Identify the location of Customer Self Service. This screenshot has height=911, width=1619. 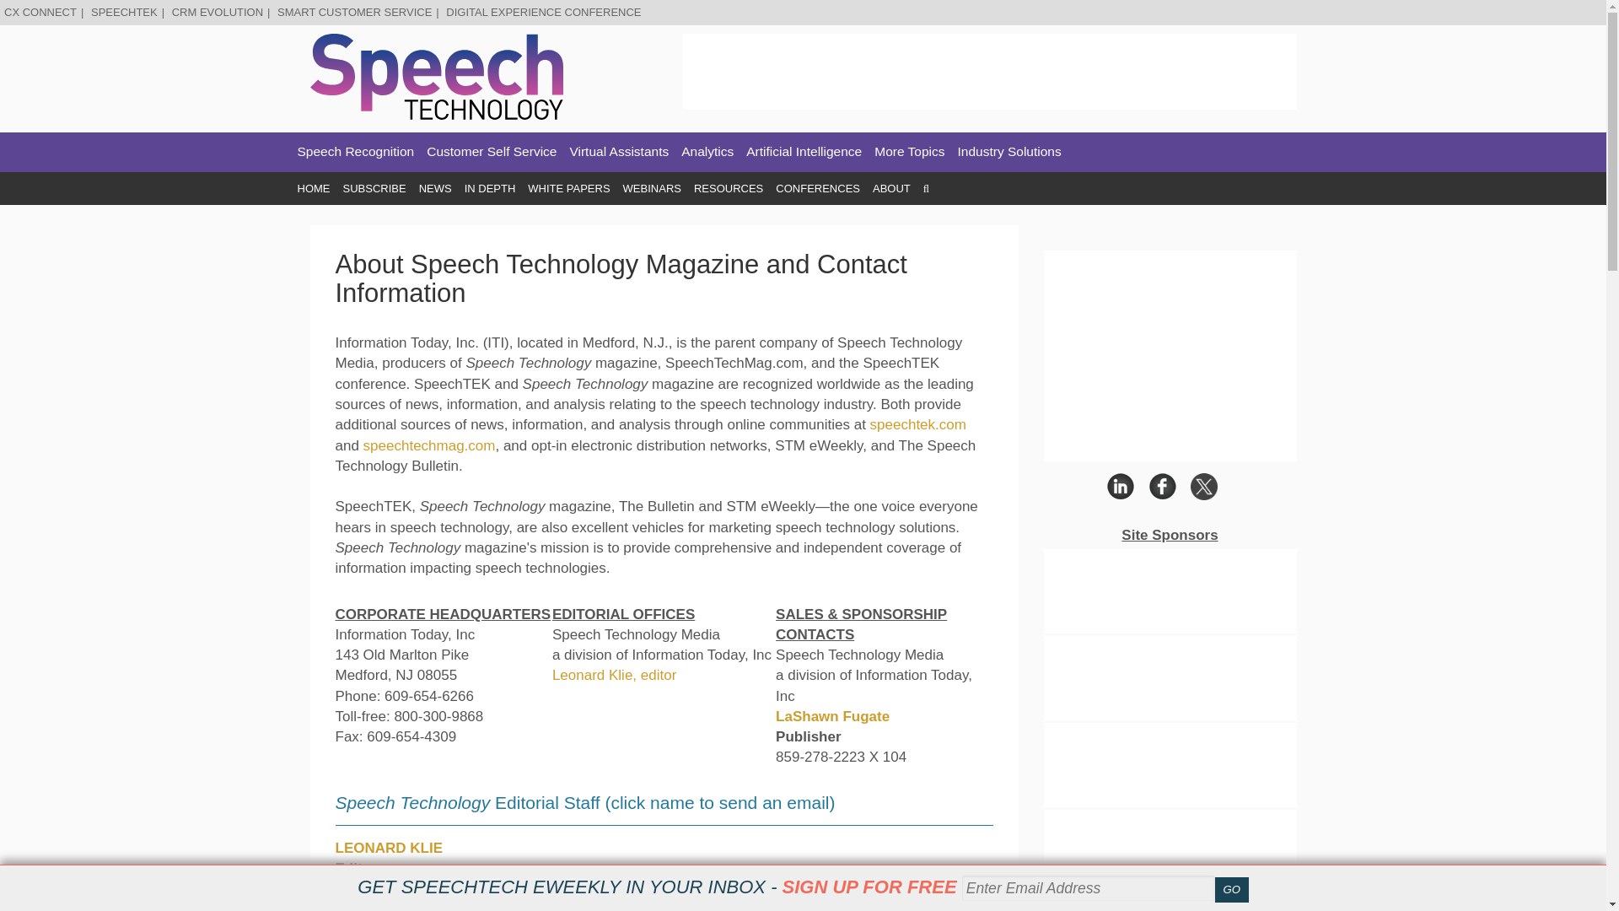
(492, 152).